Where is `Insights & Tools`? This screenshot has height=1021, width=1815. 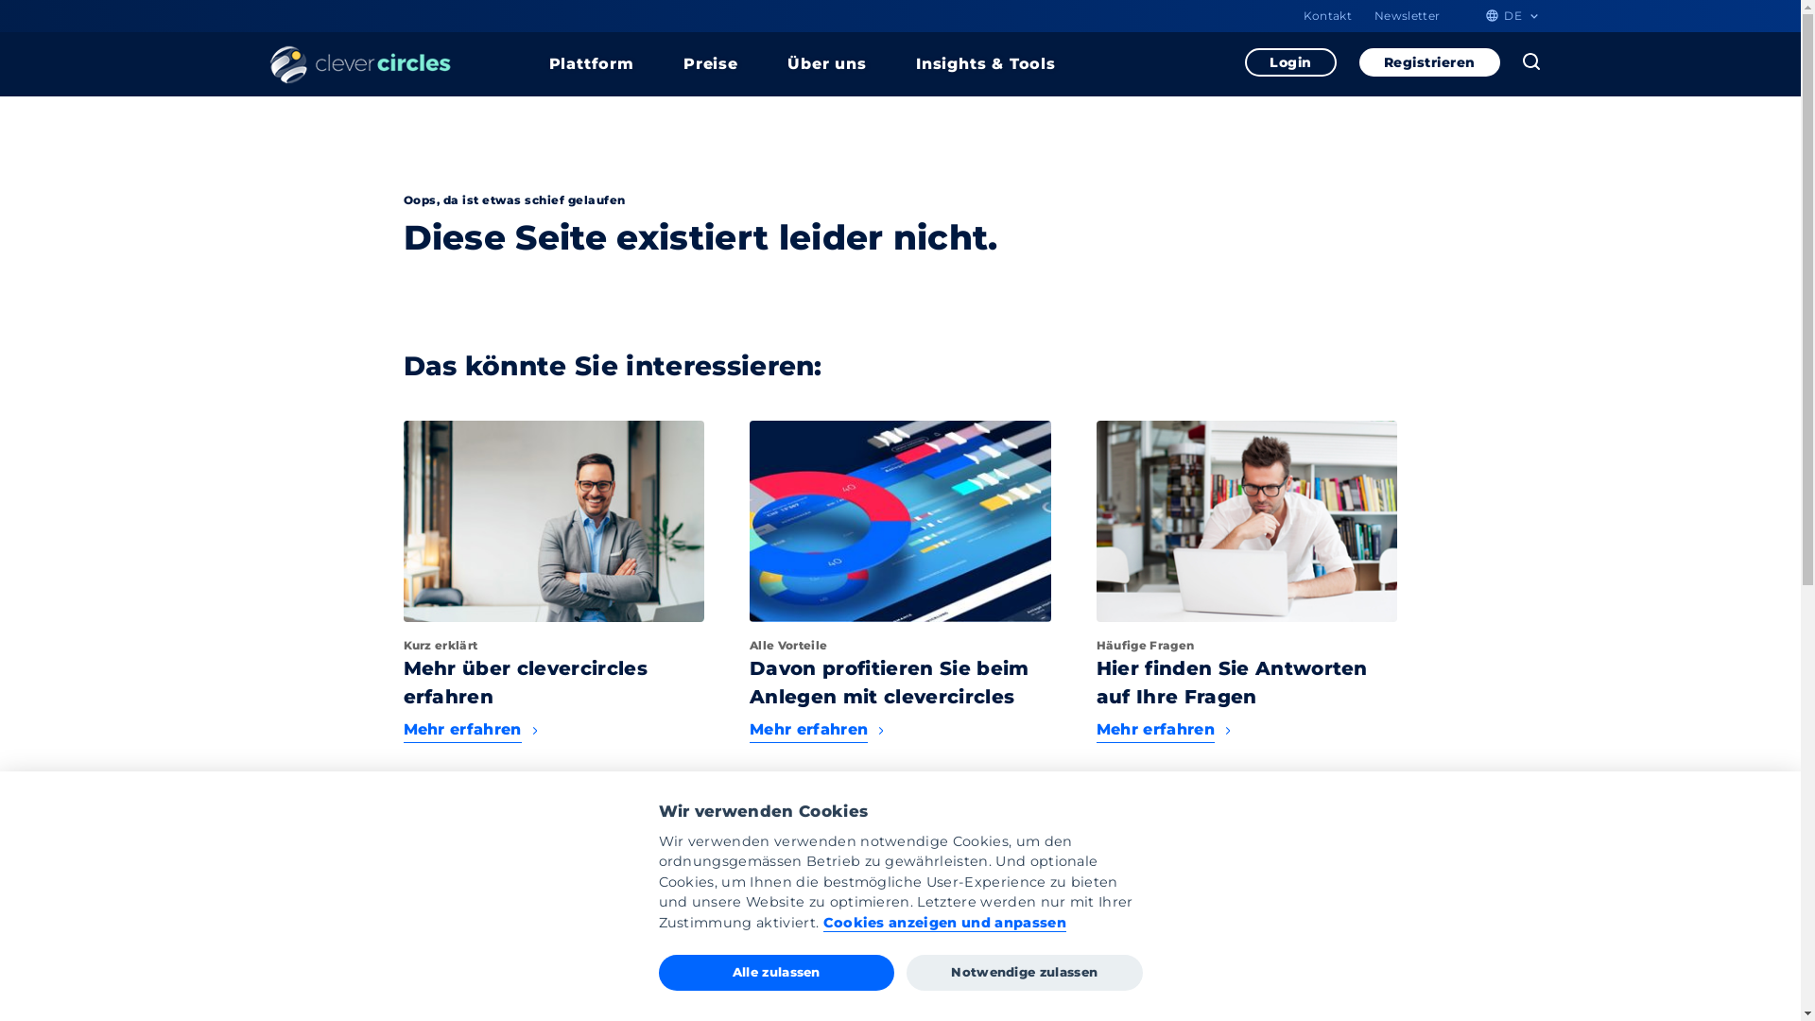 Insights & Tools is located at coordinates (986, 64).